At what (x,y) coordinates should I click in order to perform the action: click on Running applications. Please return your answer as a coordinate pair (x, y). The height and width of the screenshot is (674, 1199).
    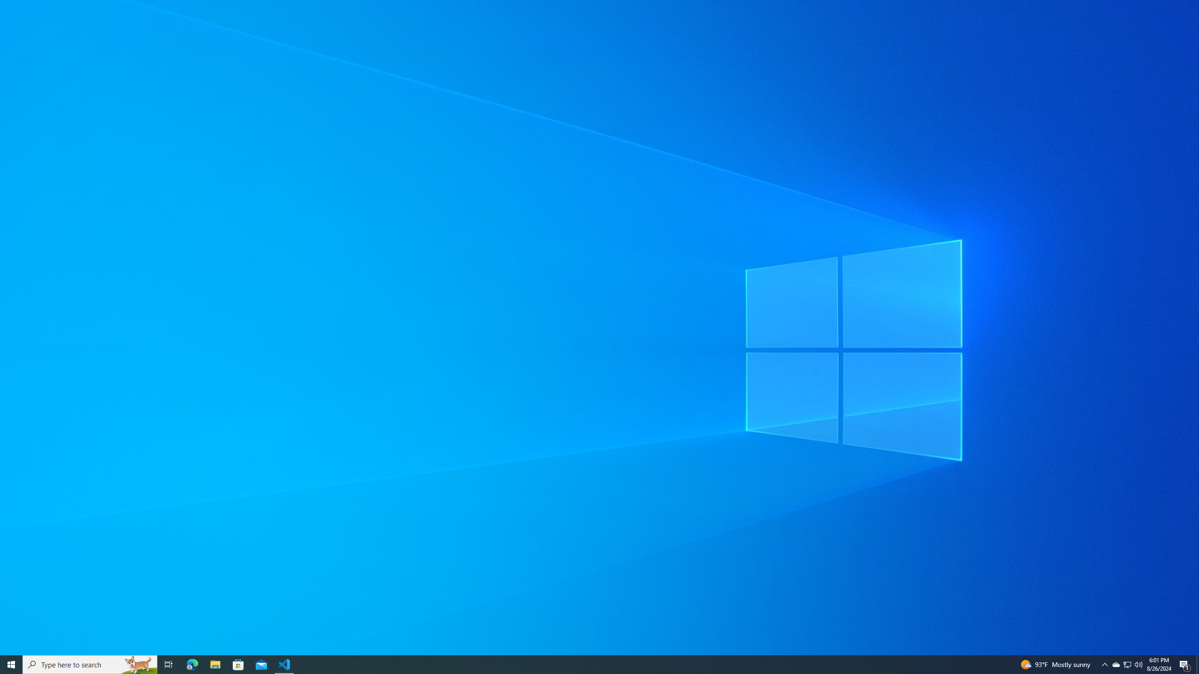
    Looking at the image, I should click on (591, 665).